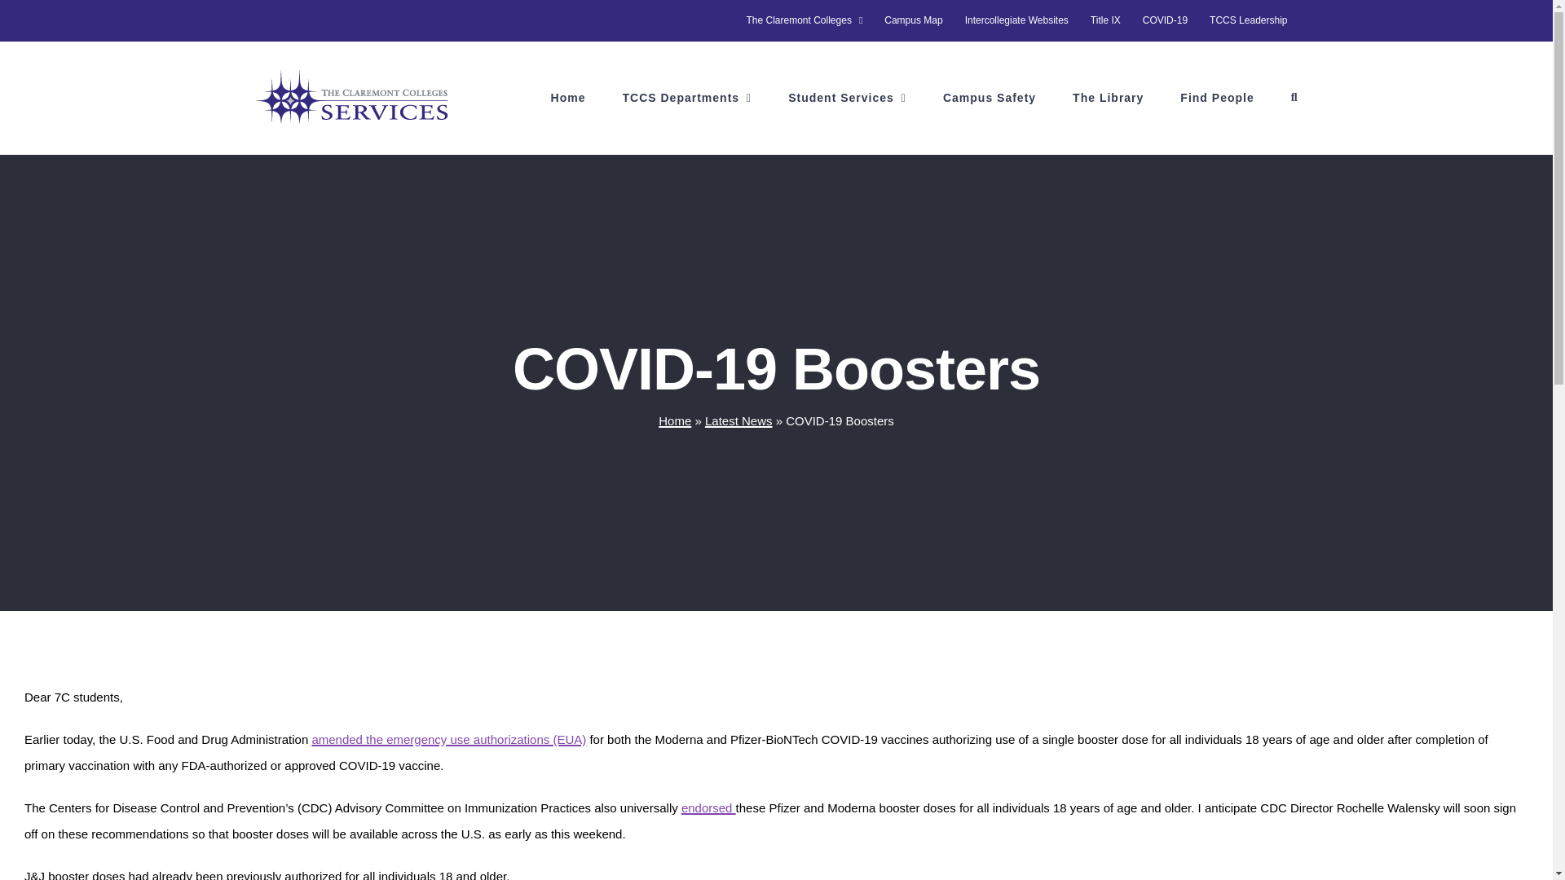 The image size is (1565, 880). Describe the element at coordinates (913, 20) in the screenshot. I see `Campus Map` at that location.